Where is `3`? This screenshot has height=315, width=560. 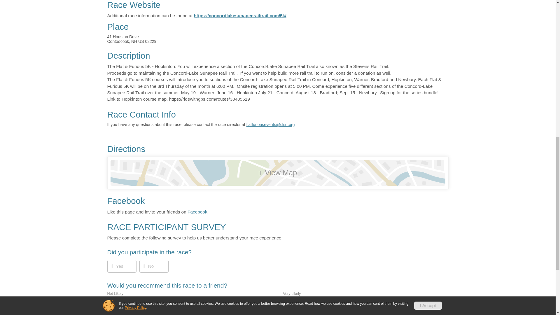 3 is located at coordinates (172, 303).